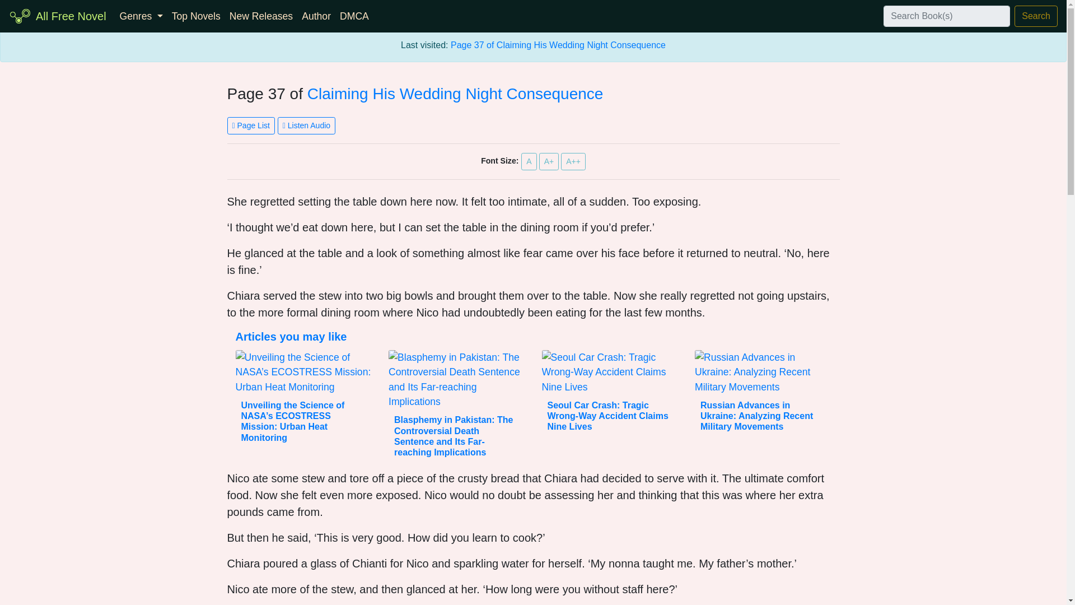 This screenshot has width=1075, height=605. I want to click on Top Books, so click(196, 16).